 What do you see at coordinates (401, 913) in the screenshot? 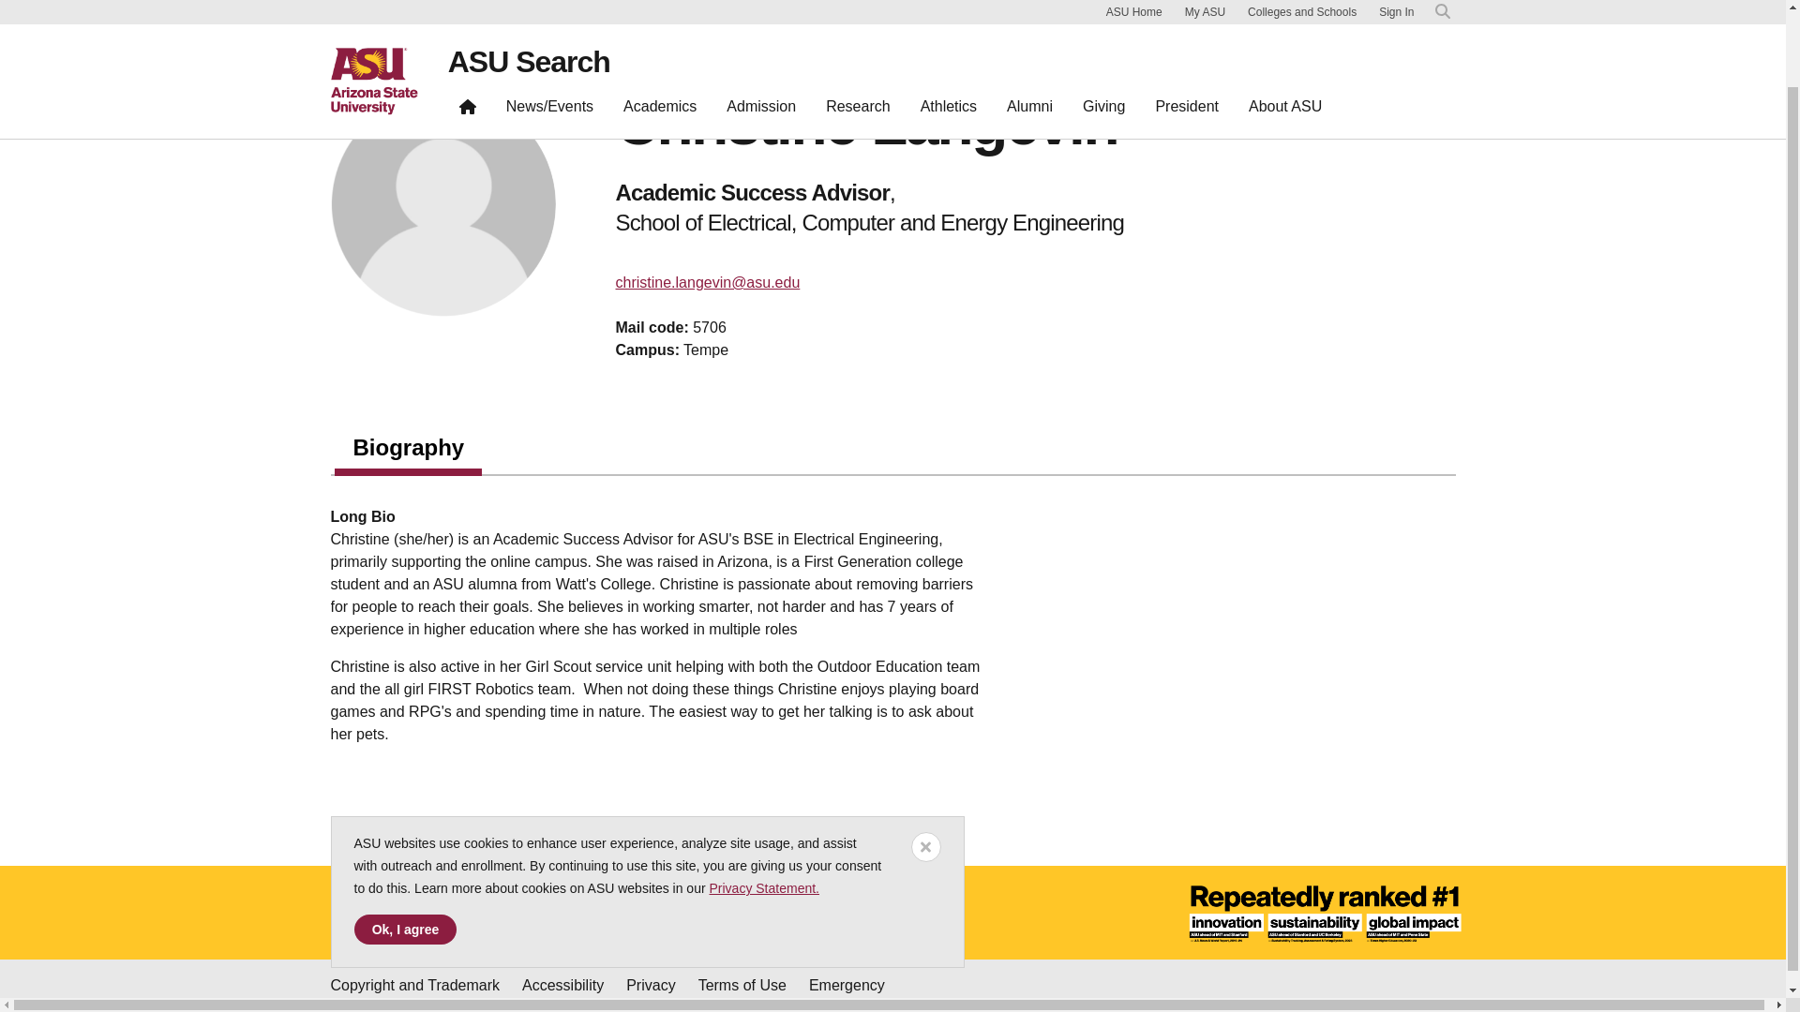
I see `Maps and Locations` at bounding box center [401, 913].